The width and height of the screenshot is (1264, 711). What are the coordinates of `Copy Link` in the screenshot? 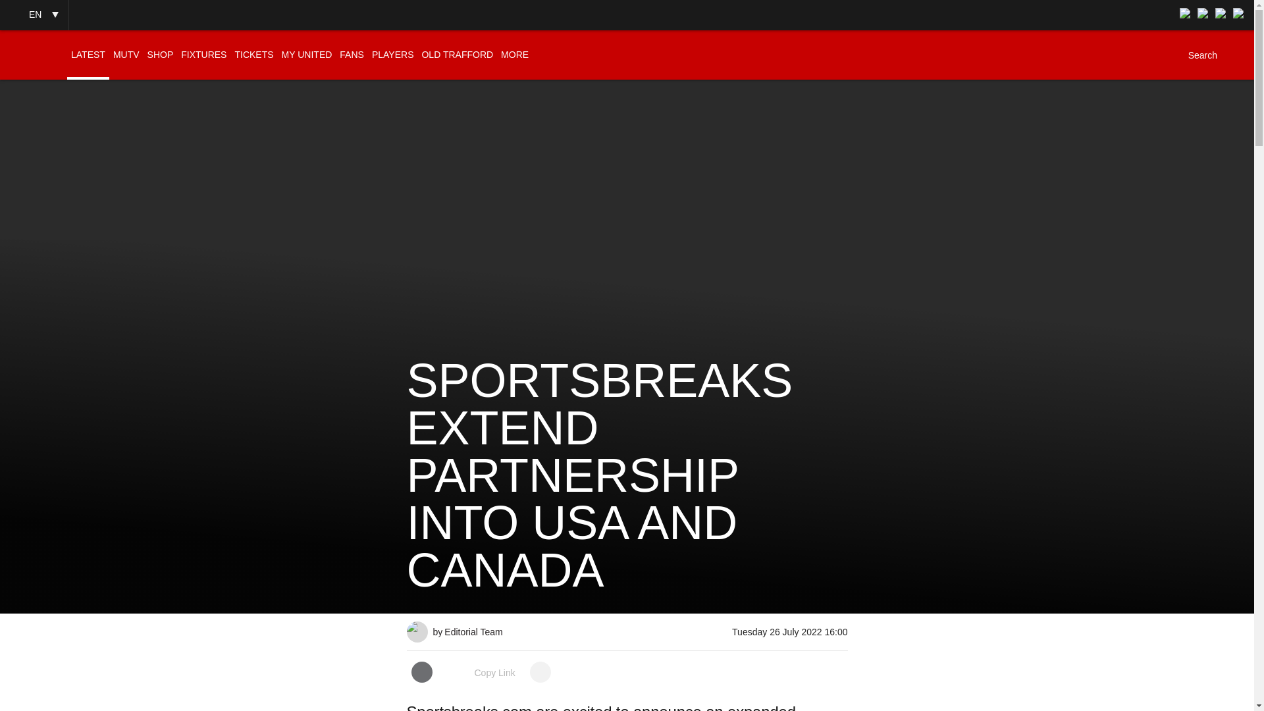 It's located at (481, 673).